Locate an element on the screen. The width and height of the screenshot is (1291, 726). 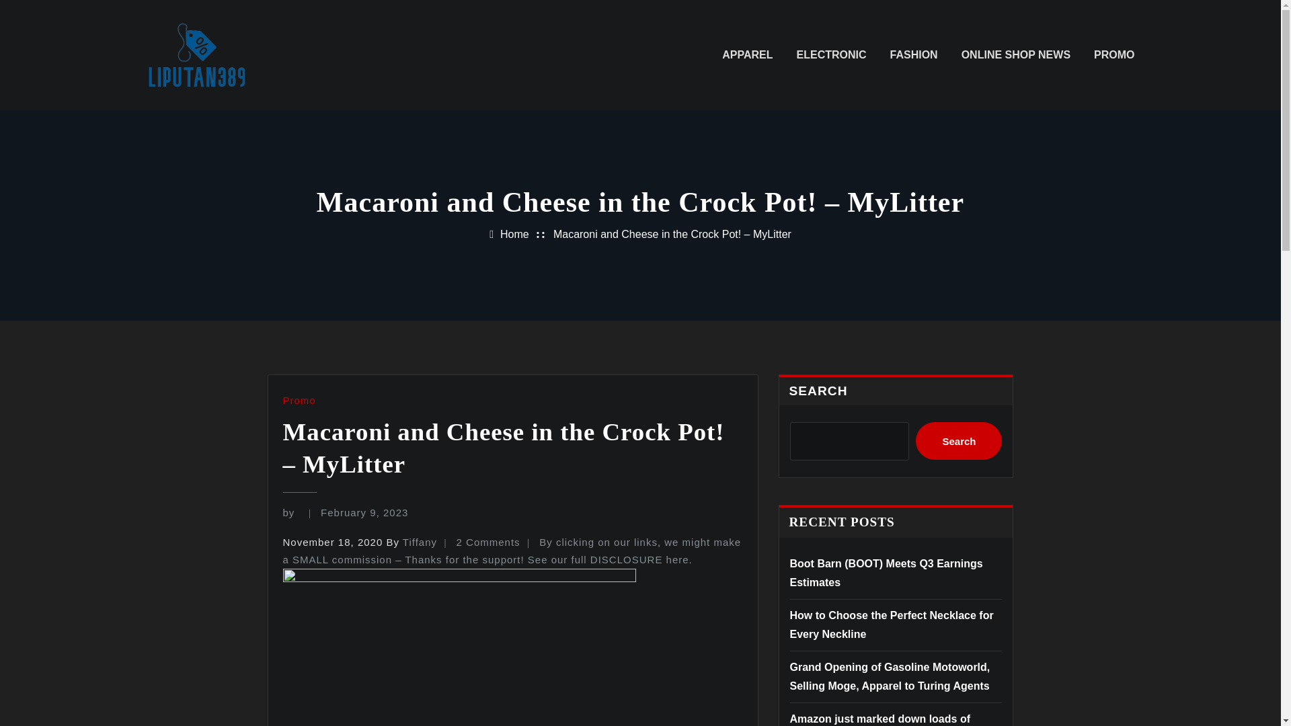
by is located at coordinates (292, 512).